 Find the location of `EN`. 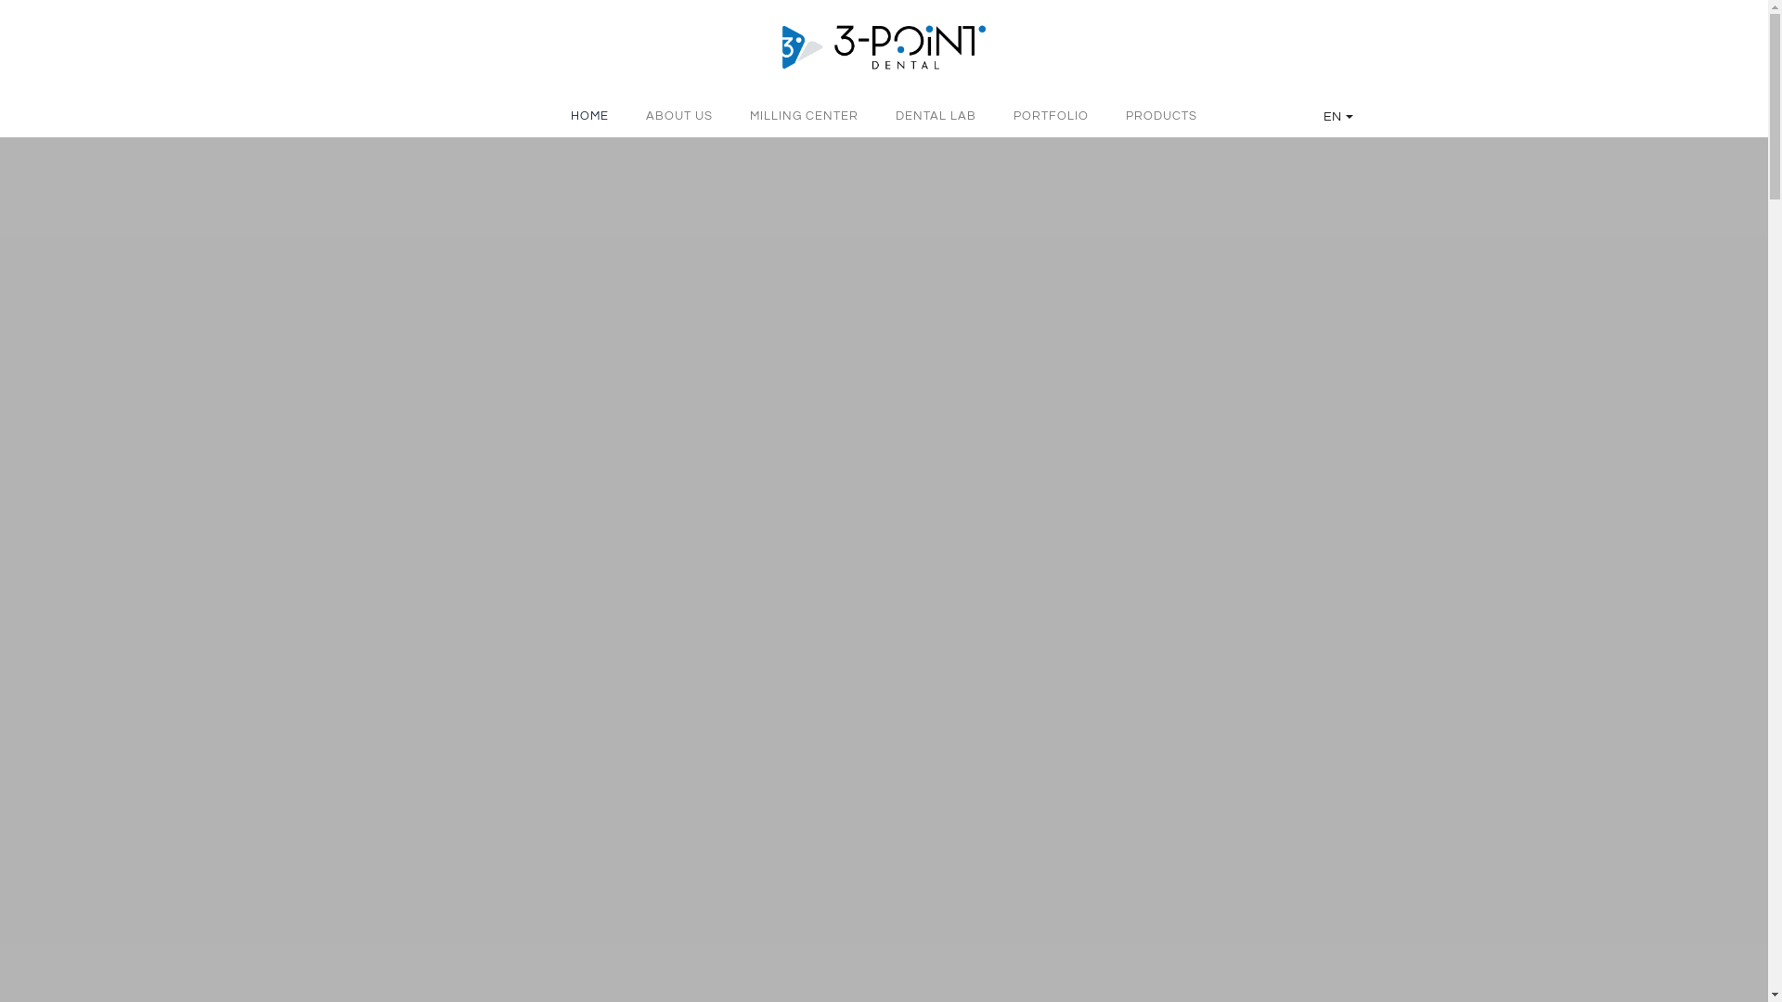

EN is located at coordinates (1338, 117).